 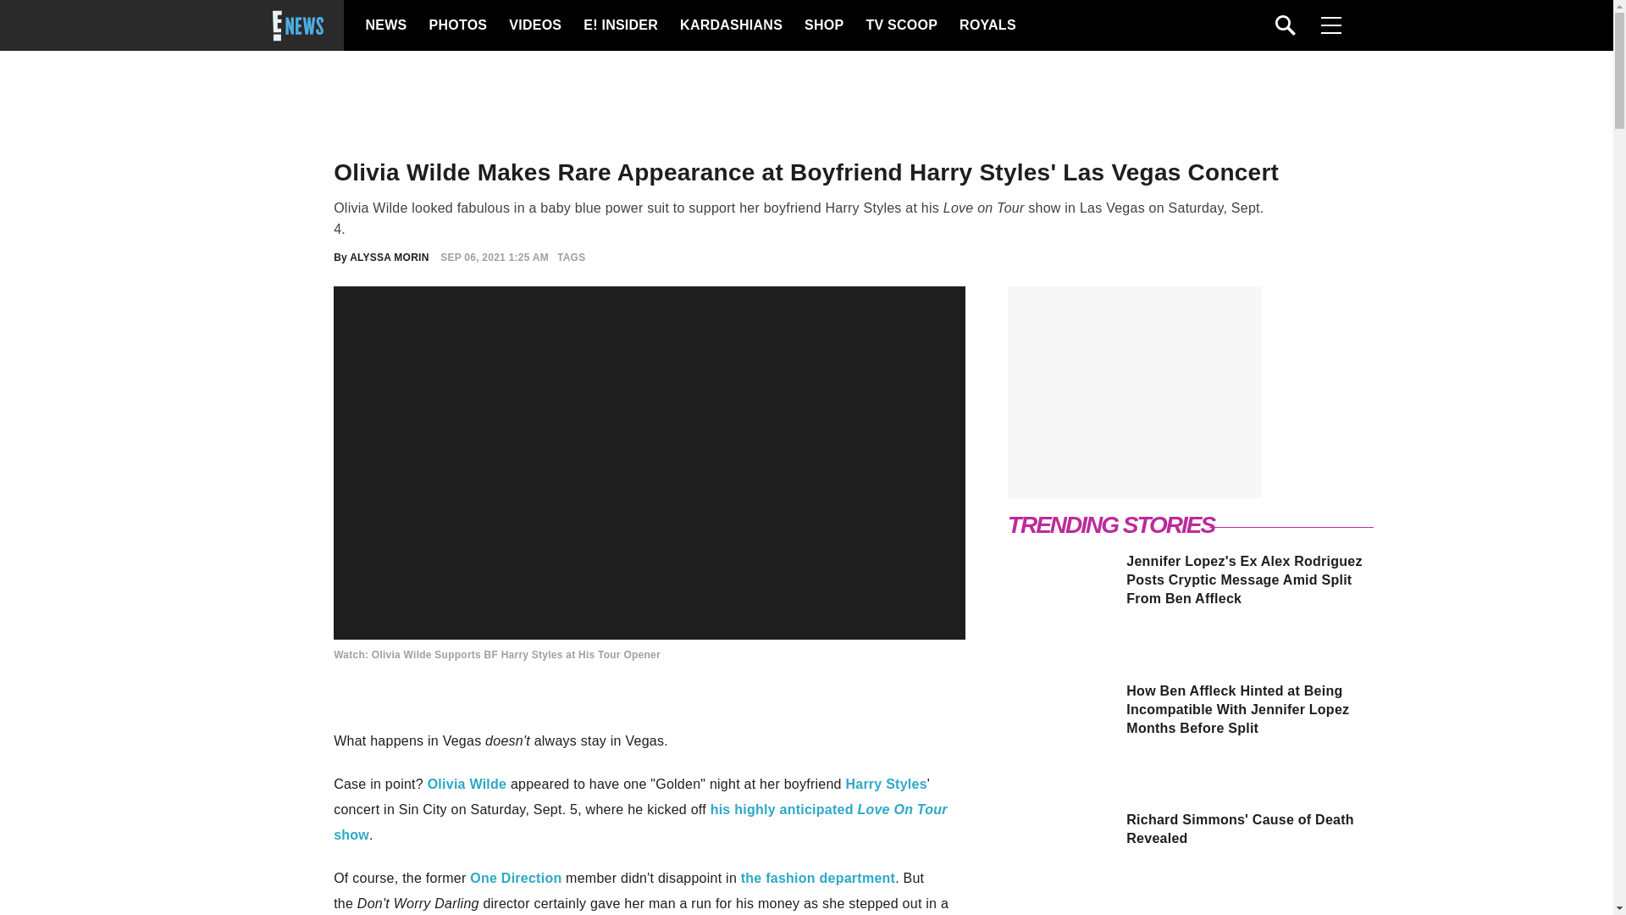 I want to click on E! INSIDER, so click(x=620, y=25).